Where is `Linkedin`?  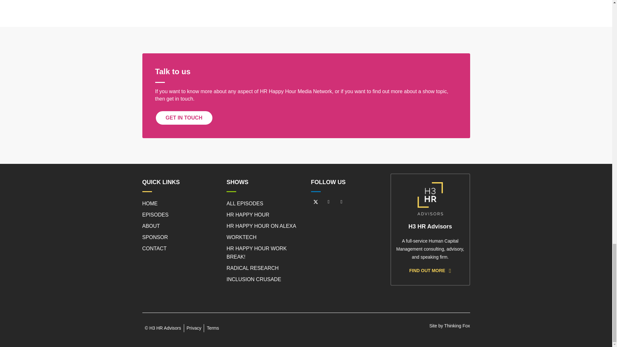 Linkedin is located at coordinates (329, 202).